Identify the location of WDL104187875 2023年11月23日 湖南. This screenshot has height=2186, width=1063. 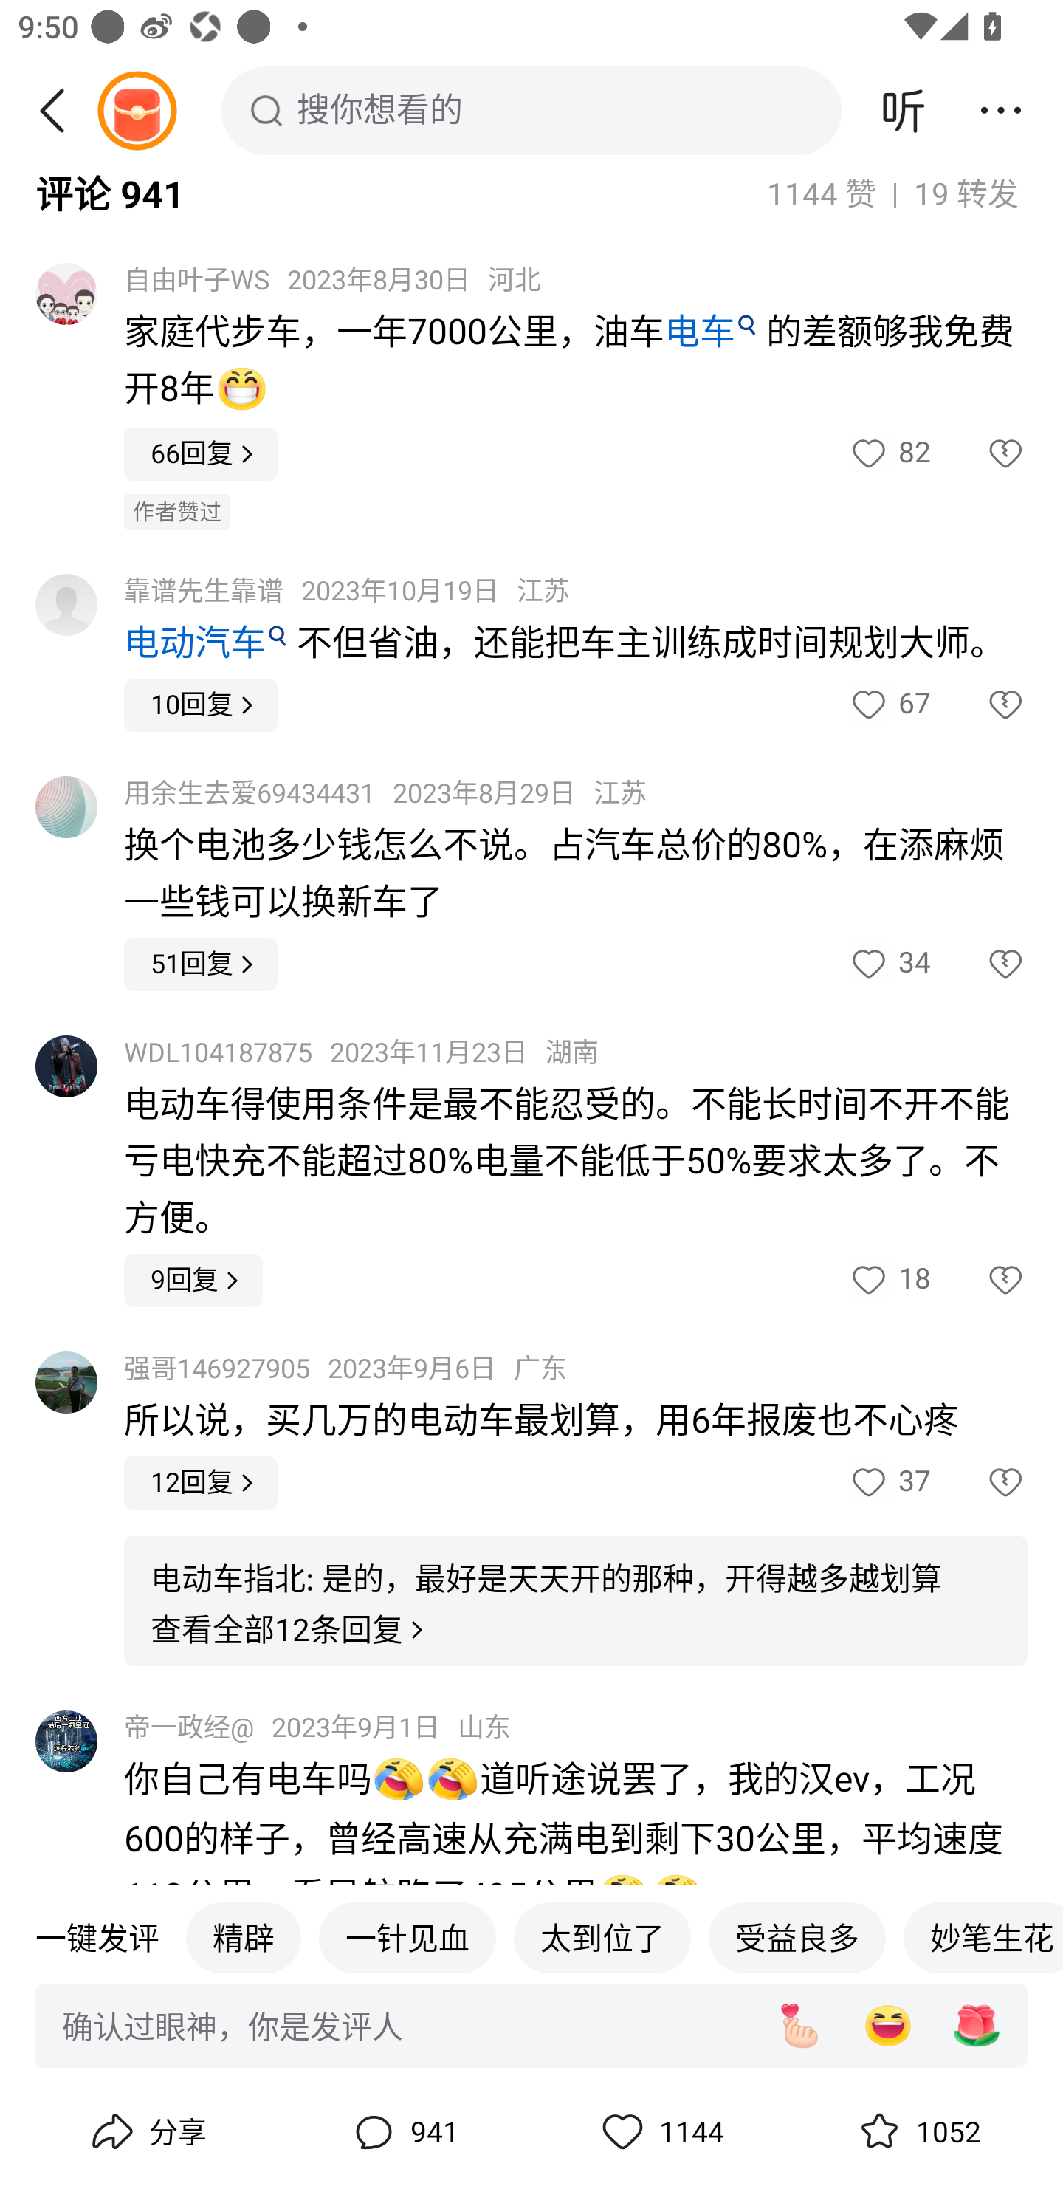
(361, 1053).